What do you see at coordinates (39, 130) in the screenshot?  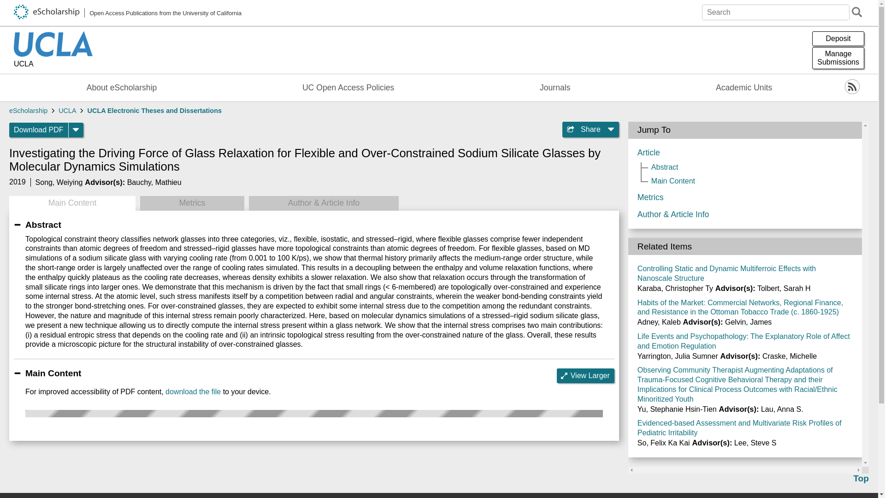 I see `Download PDF` at bounding box center [39, 130].